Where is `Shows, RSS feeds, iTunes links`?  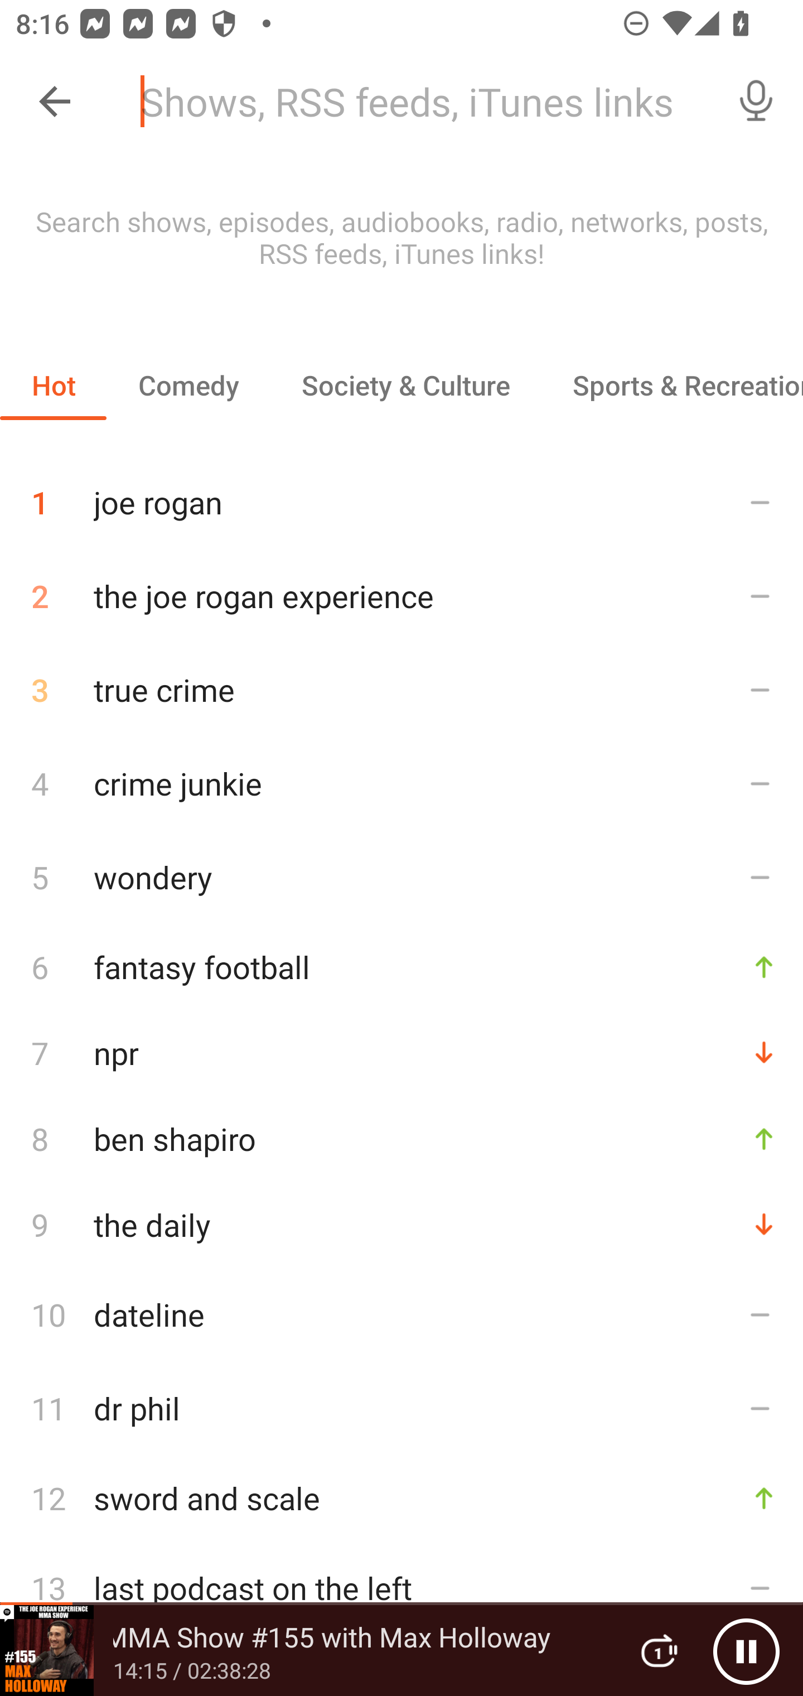
Shows, RSS feeds, iTunes links is located at coordinates (417, 102).